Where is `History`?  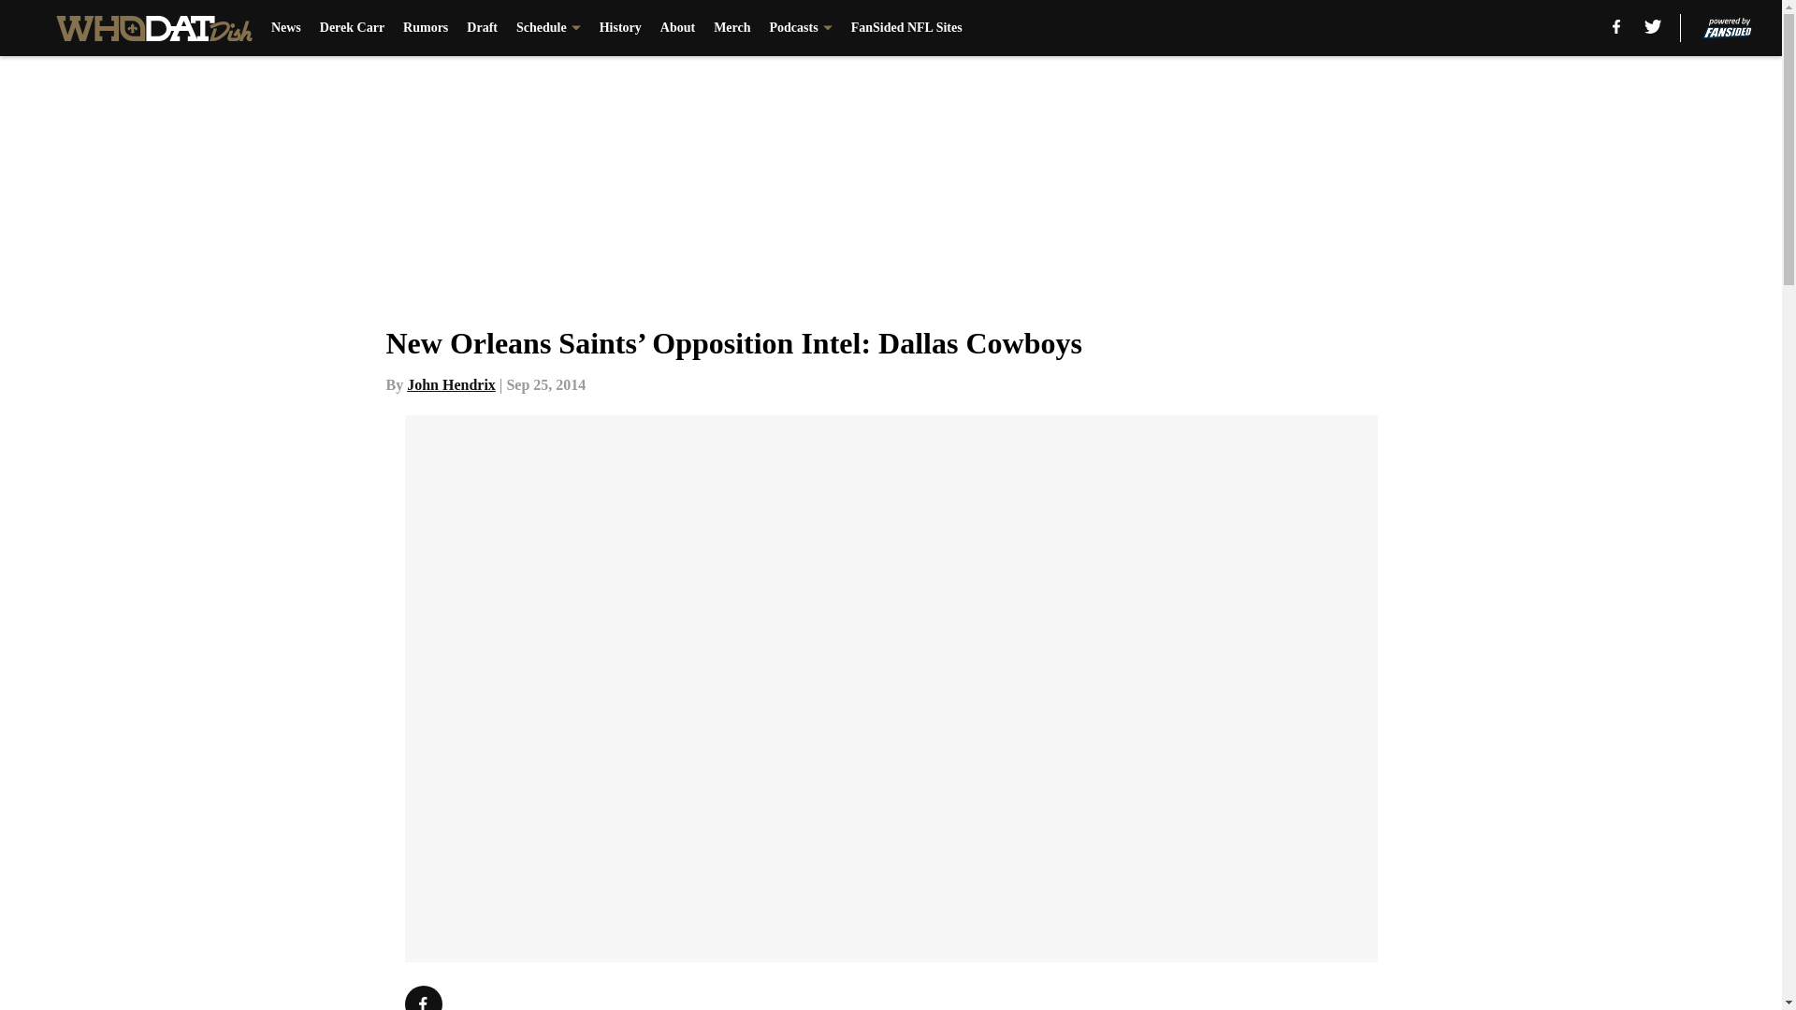
History is located at coordinates (620, 28).